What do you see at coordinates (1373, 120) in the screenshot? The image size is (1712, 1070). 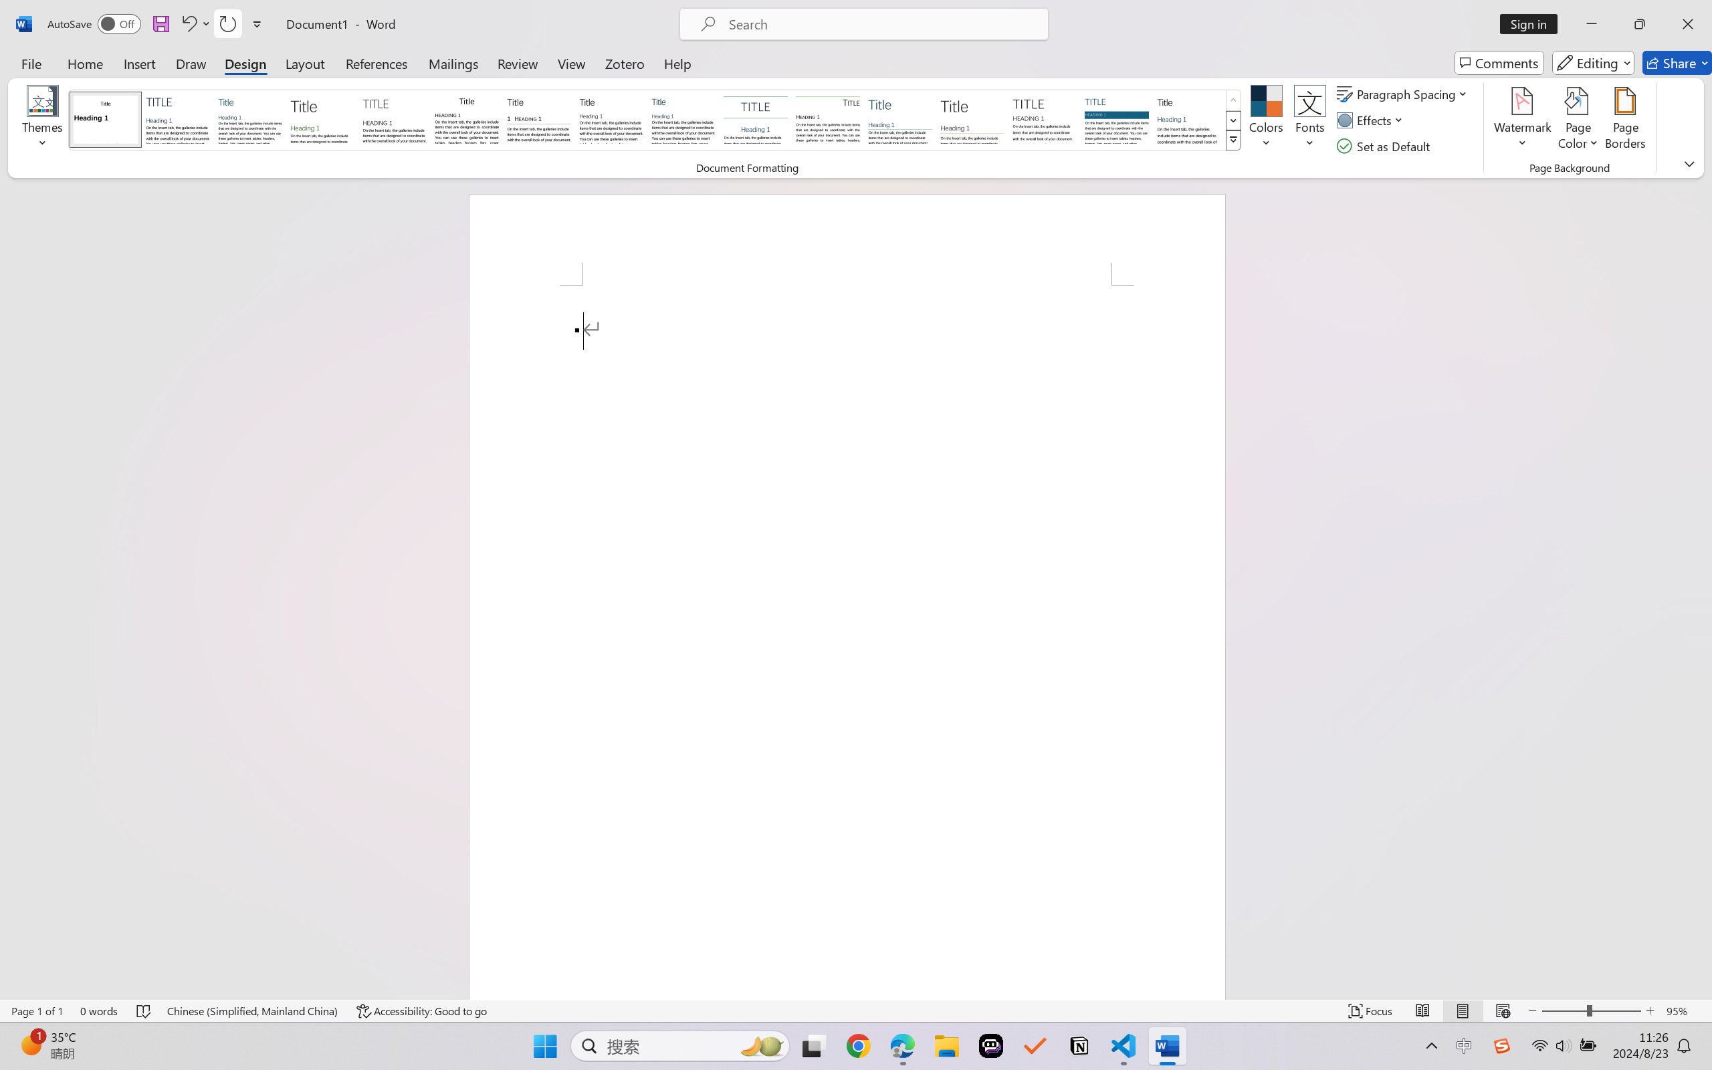 I see `Effects` at bounding box center [1373, 120].